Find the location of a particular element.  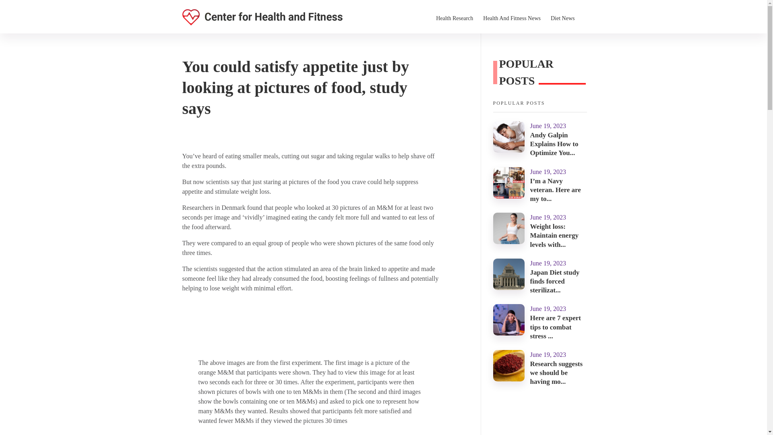

Andy Galpin Explains How to Optimize You... is located at coordinates (554, 144).